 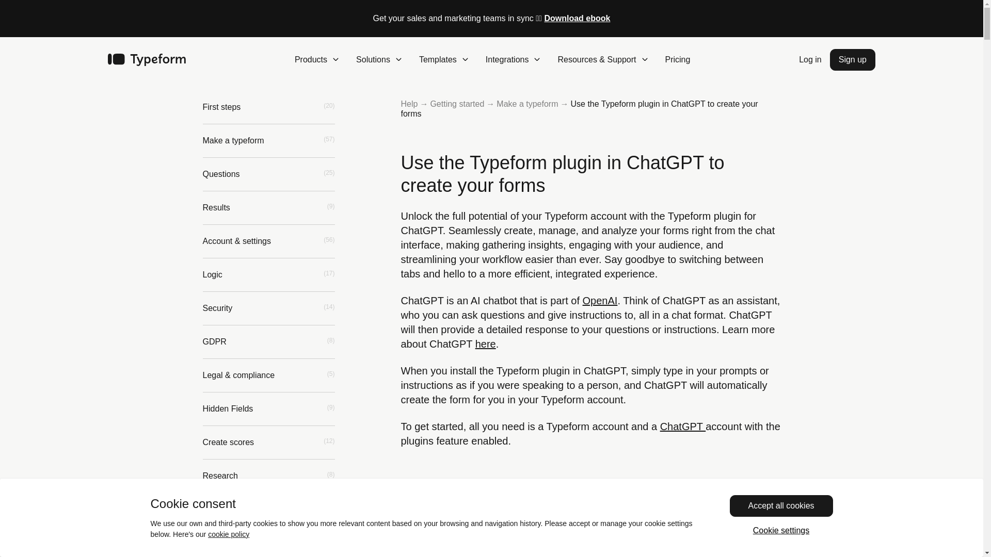 What do you see at coordinates (229, 534) in the screenshot?
I see `cookie policy` at bounding box center [229, 534].